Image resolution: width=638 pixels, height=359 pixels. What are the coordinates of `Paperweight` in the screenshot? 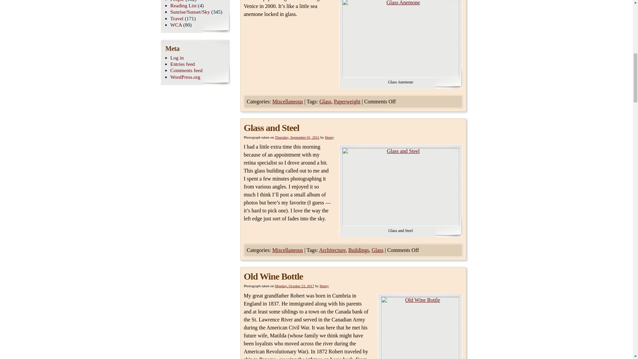 It's located at (347, 101).